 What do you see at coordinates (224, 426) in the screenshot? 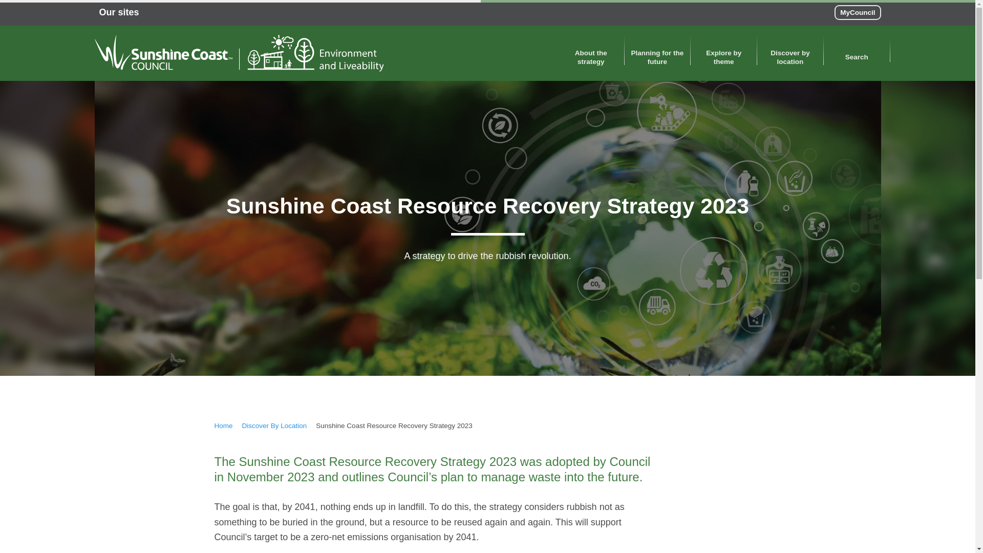
I see `Homepage` at bounding box center [224, 426].